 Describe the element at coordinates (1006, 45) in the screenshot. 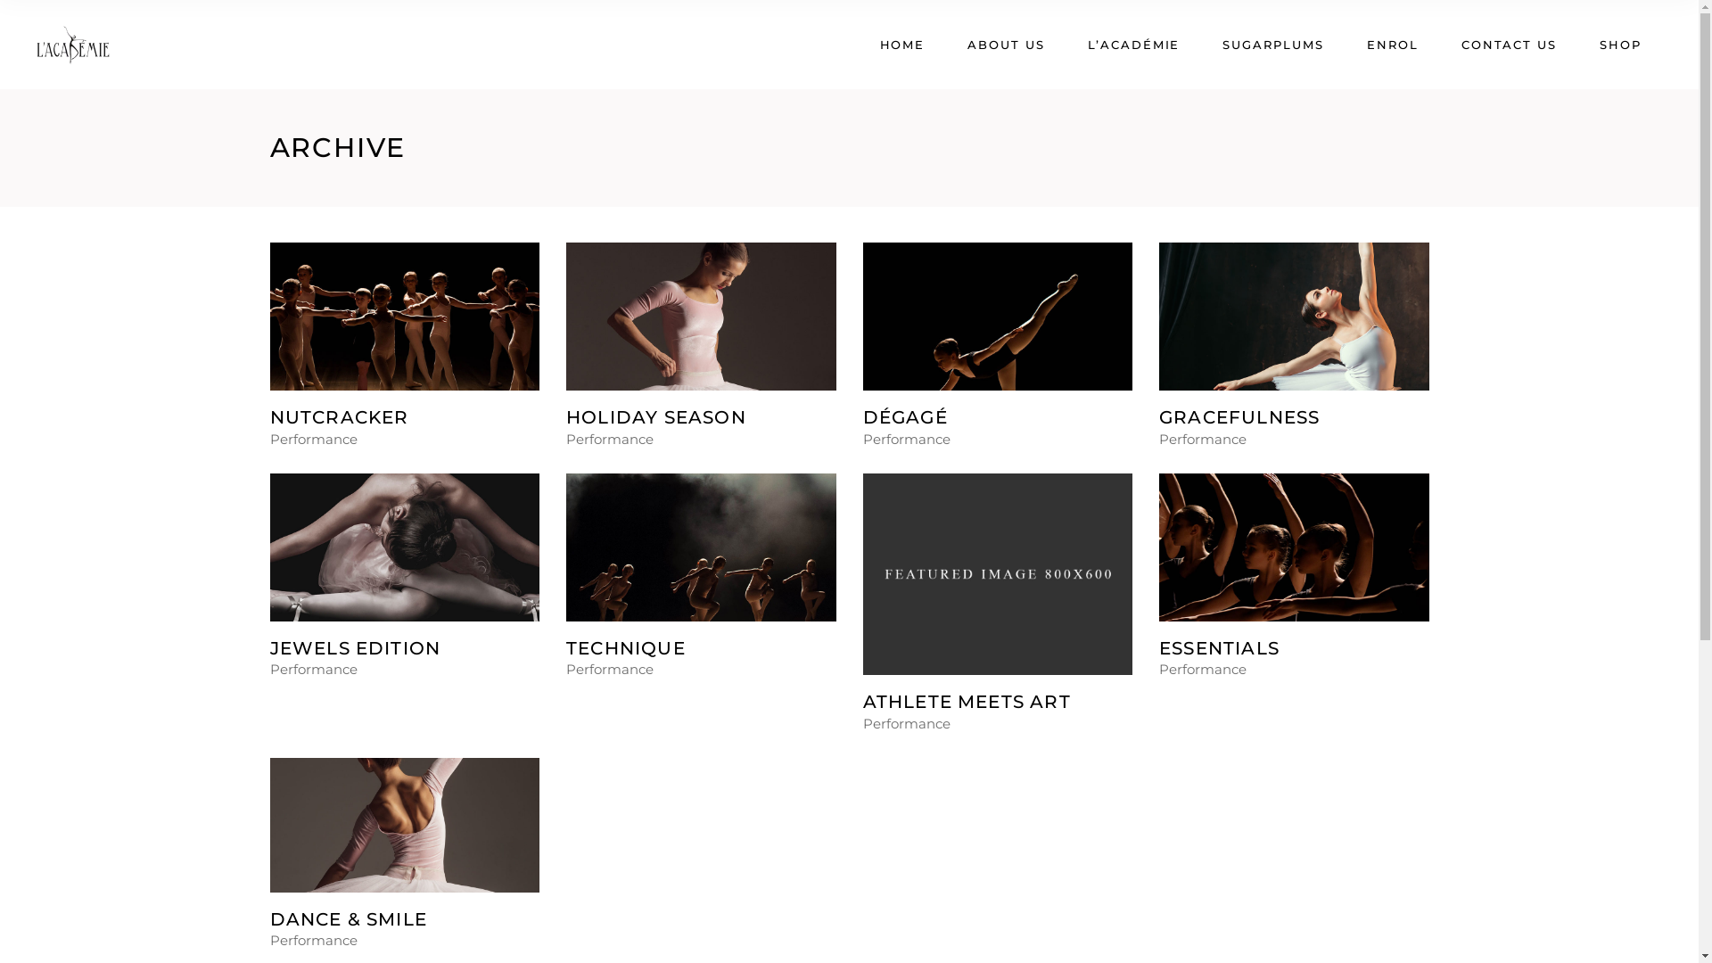

I see `ABOUT US` at that location.